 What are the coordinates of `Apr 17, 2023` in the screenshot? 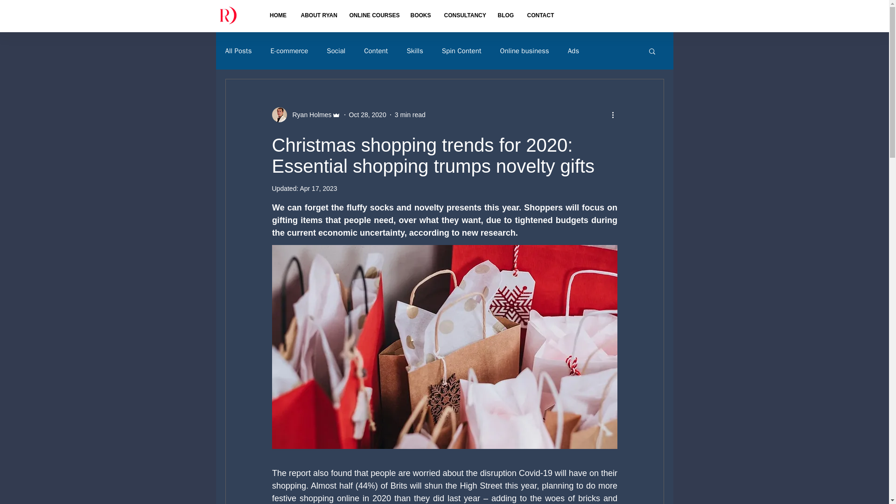 It's located at (318, 189).